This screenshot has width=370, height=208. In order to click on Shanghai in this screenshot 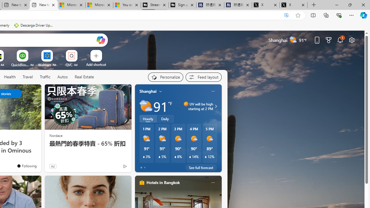, I will do `click(148, 91)`.